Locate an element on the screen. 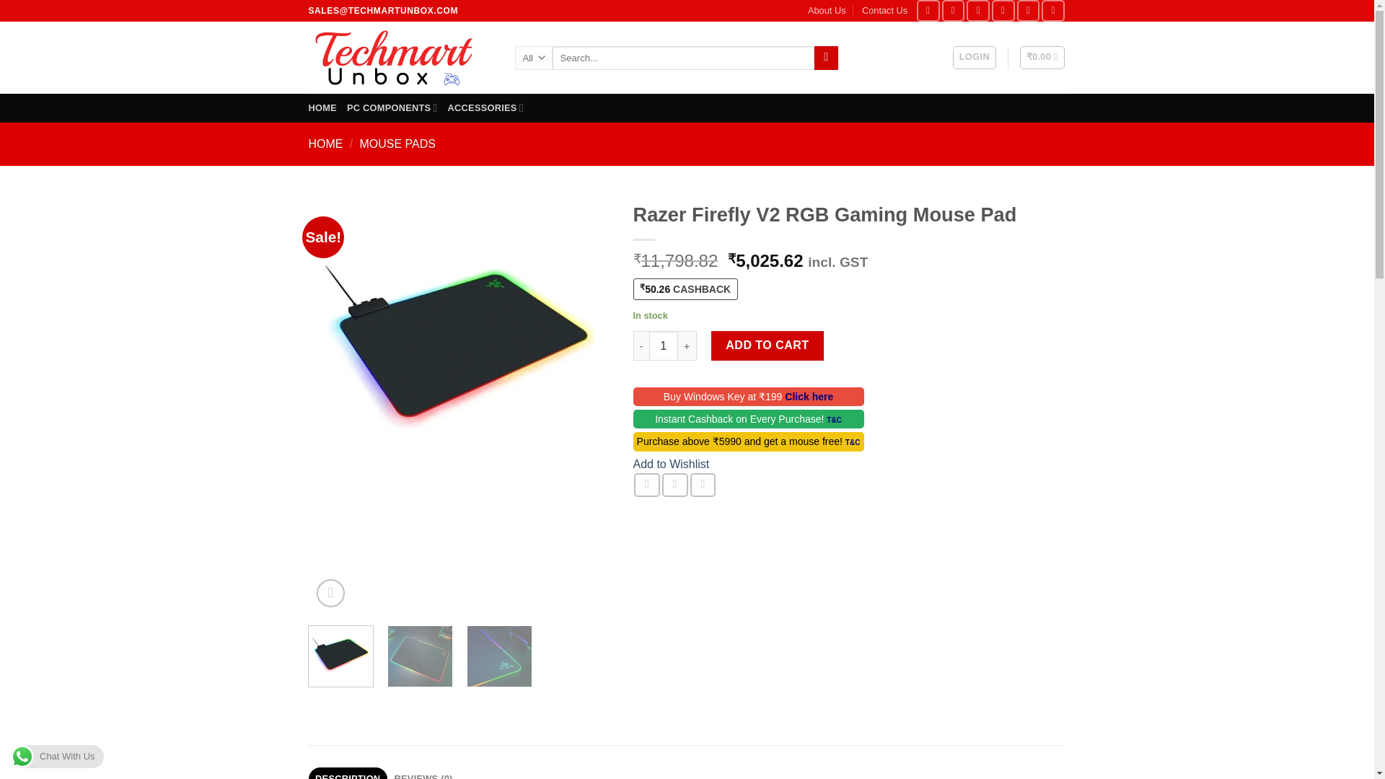 This screenshot has height=779, width=1385. Zoom is located at coordinates (330, 593).